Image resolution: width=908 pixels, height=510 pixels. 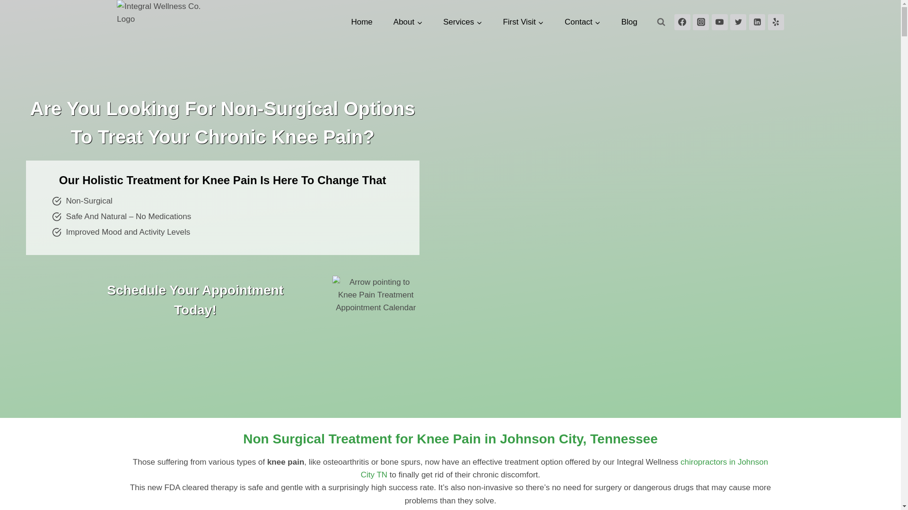 I want to click on Home, so click(x=361, y=22).